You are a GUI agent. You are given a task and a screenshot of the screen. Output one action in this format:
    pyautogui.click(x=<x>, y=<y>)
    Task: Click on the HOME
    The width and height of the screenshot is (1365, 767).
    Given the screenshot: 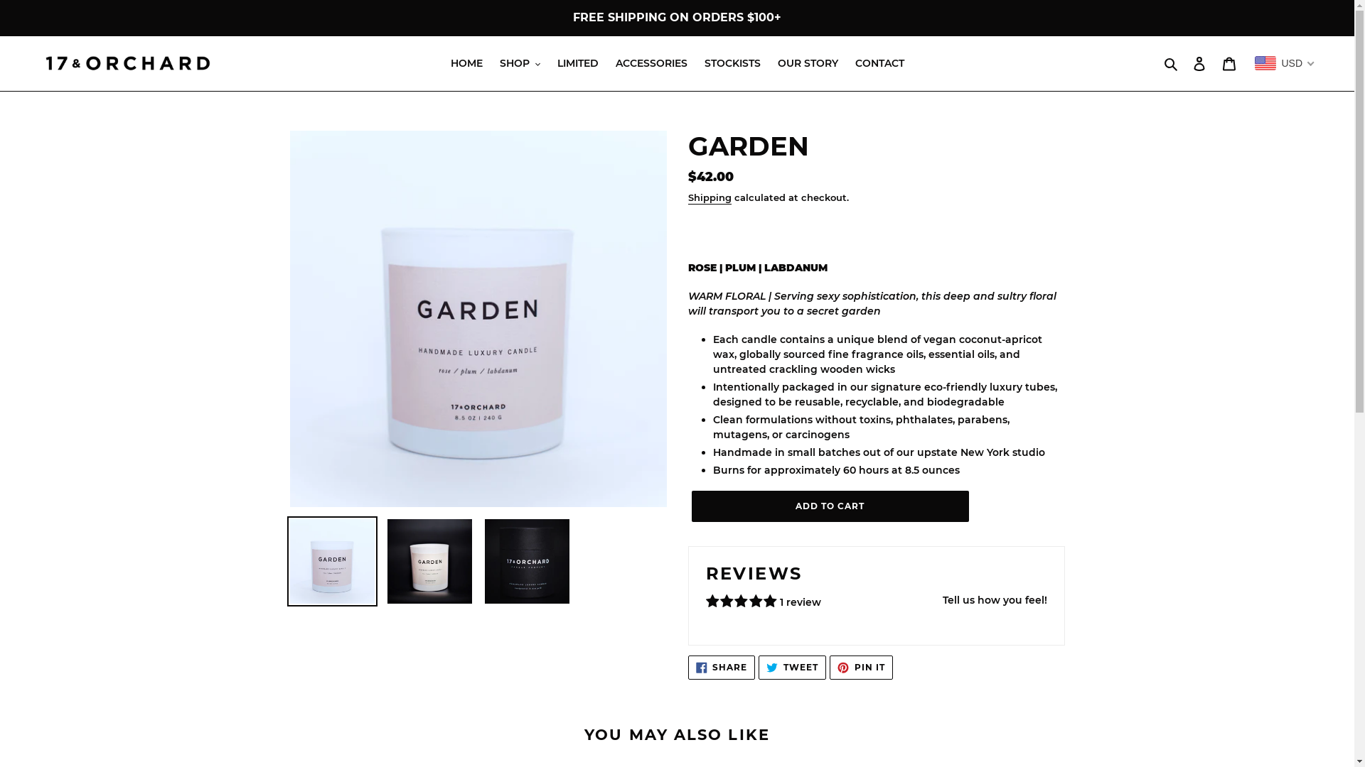 What is the action you would take?
    pyautogui.click(x=466, y=64)
    